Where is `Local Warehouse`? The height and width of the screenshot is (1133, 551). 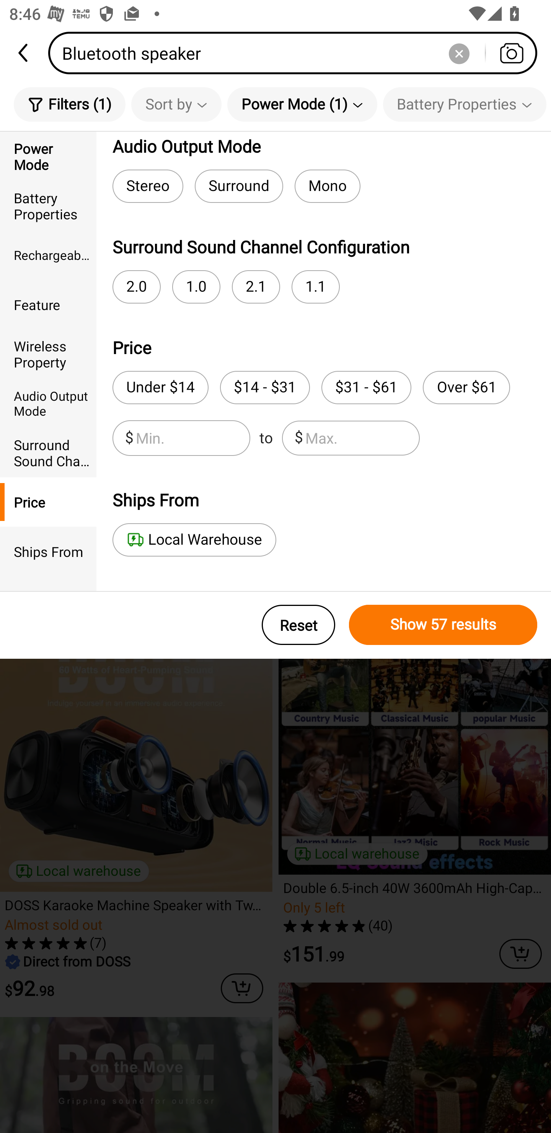
Local Warehouse is located at coordinates (194, 540).